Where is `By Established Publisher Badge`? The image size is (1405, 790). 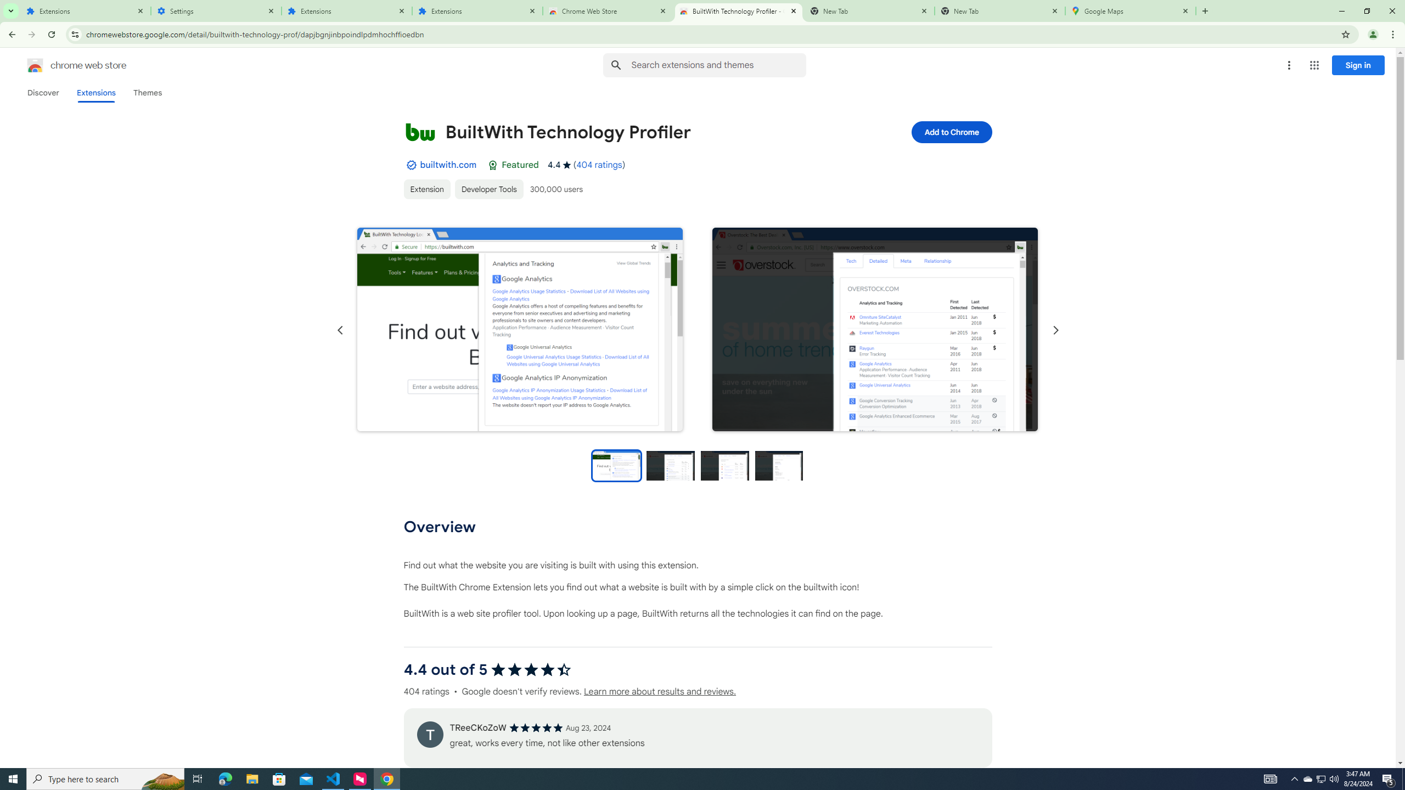 By Established Publisher Badge is located at coordinates (411, 165).